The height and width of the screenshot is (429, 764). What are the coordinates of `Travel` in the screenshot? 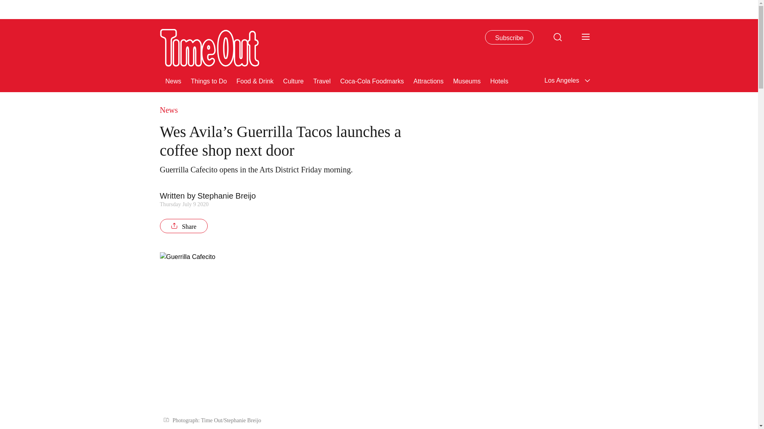 It's located at (322, 80).